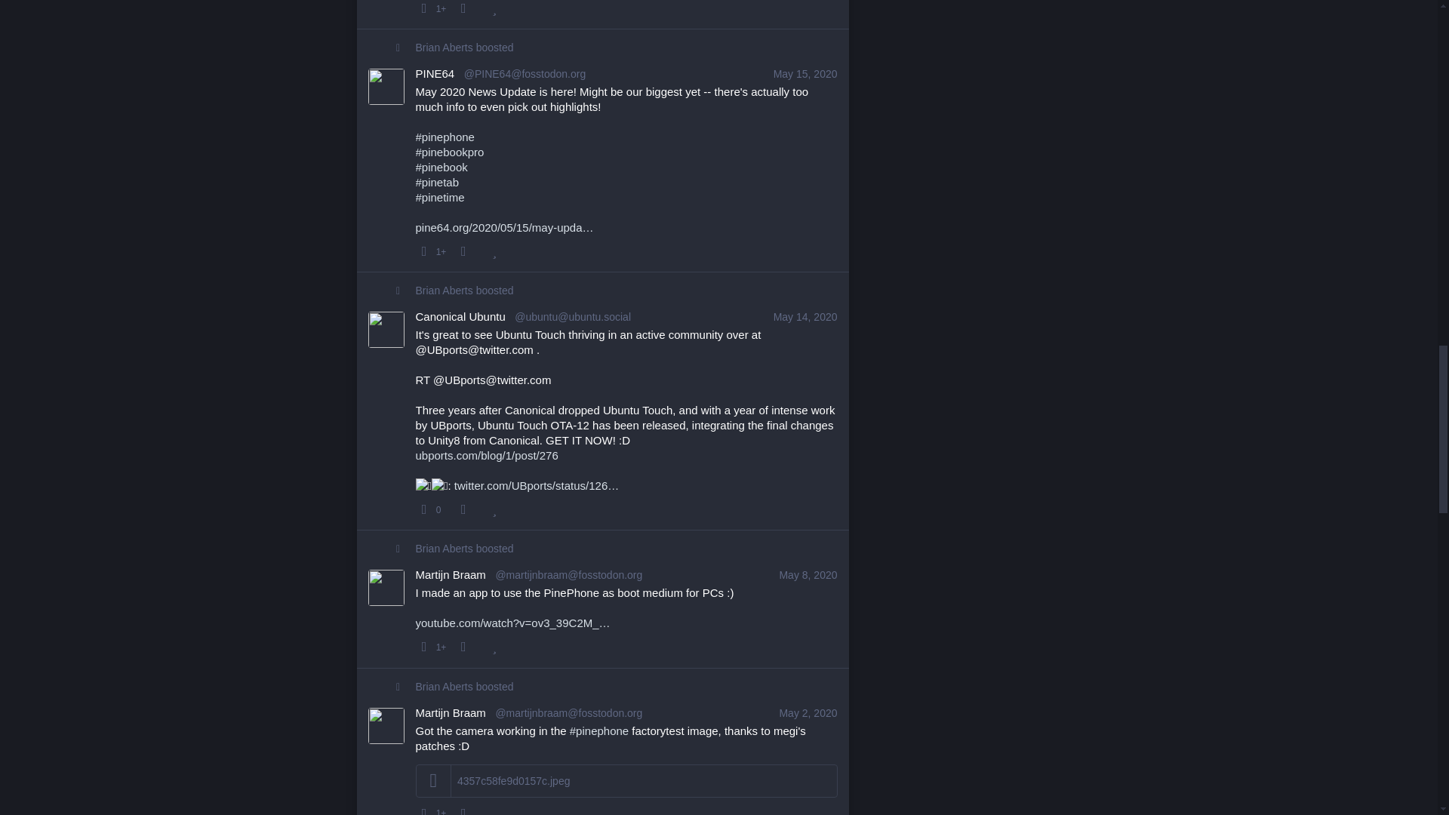 The width and height of the screenshot is (1449, 815). Describe the element at coordinates (423, 486) in the screenshot. I see `:bird:` at that location.